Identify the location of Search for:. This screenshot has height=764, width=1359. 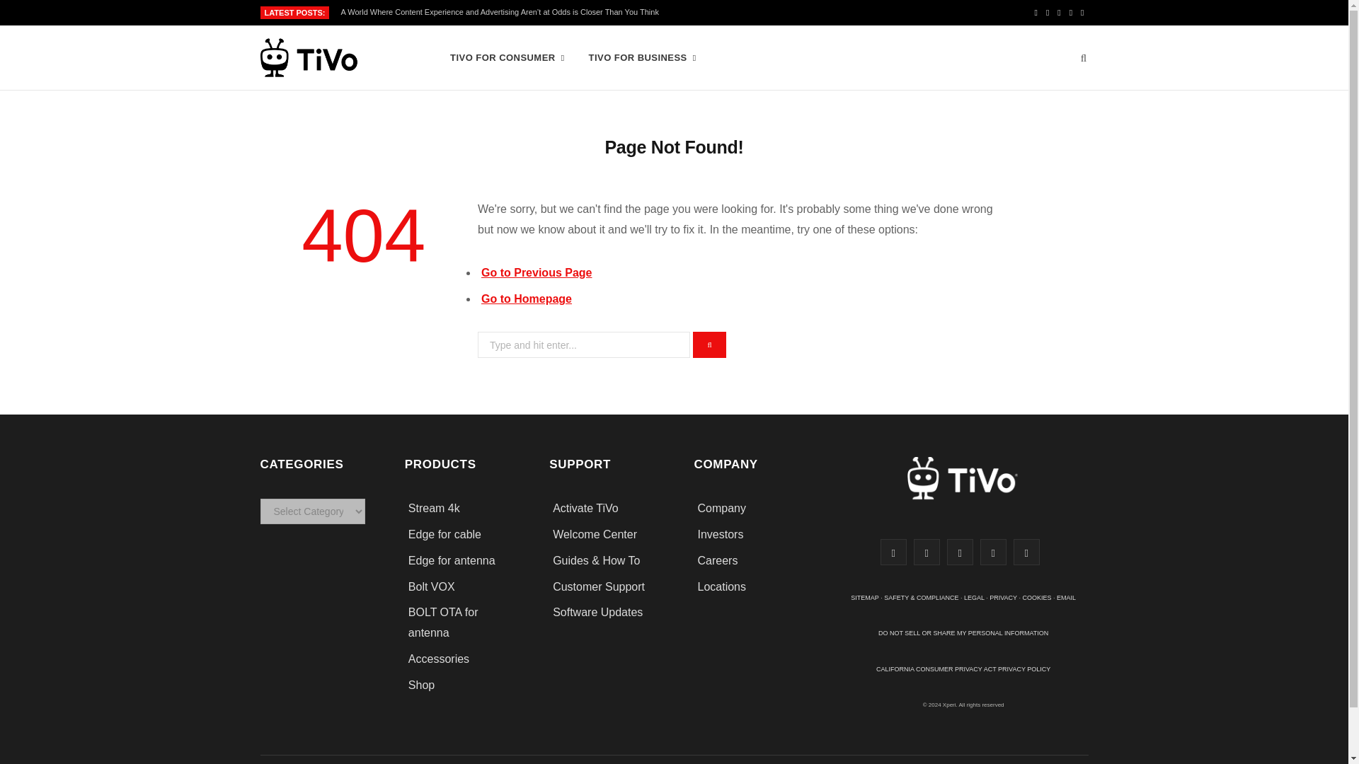
(584, 345).